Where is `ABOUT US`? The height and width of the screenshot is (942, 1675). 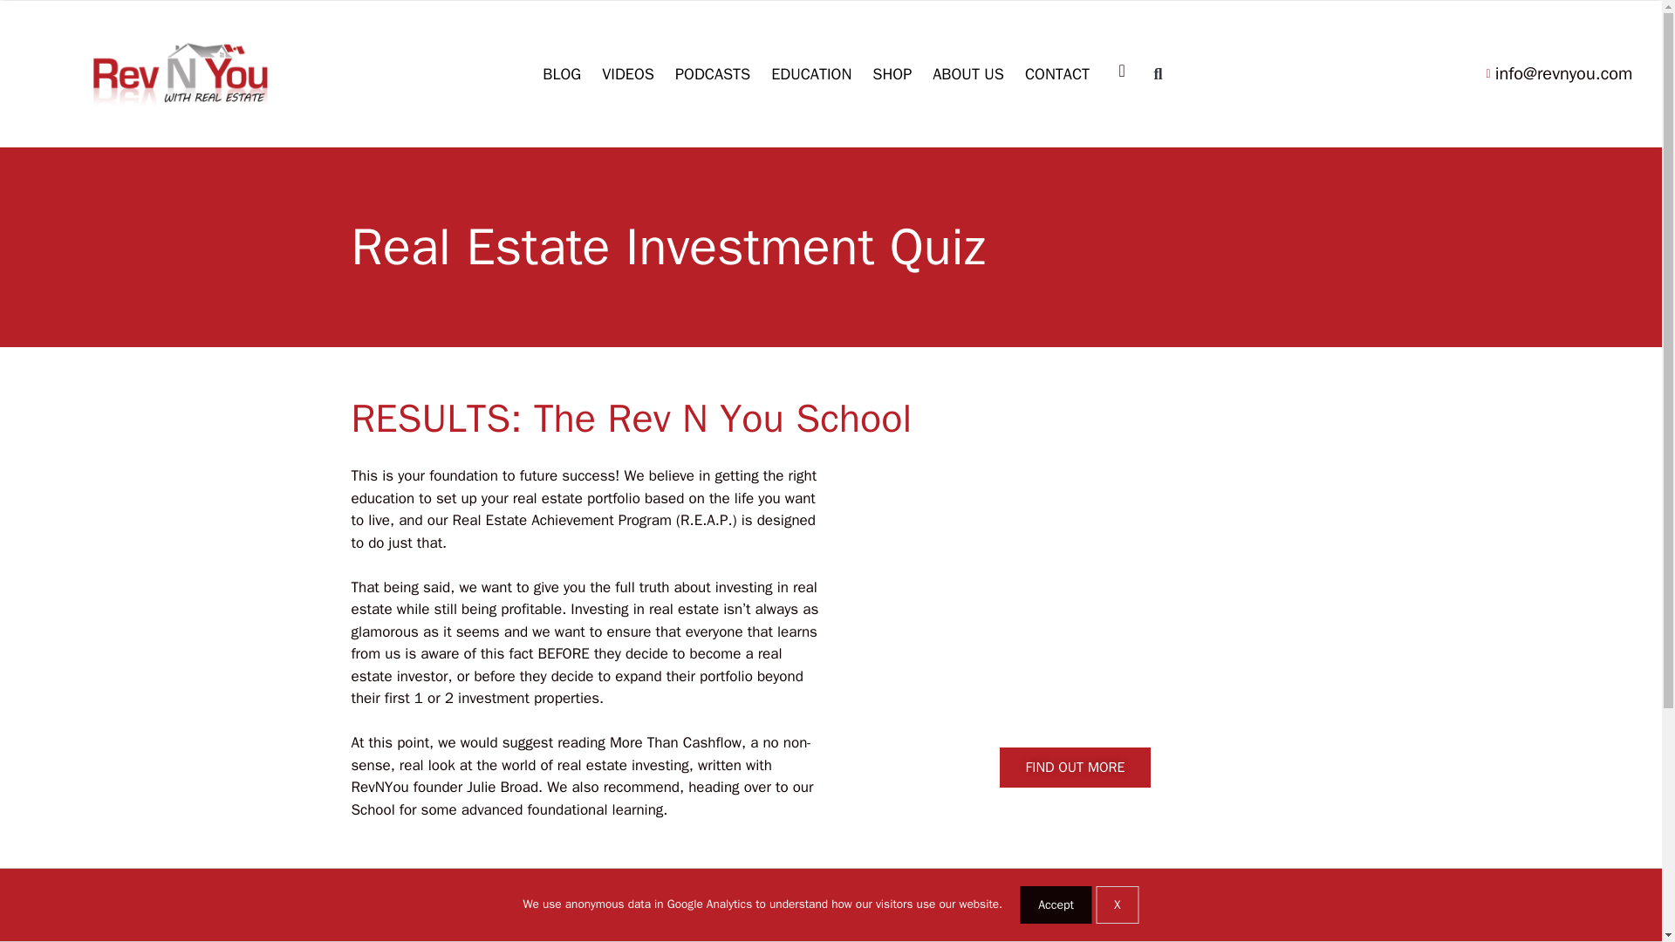 ABOUT US is located at coordinates (968, 74).